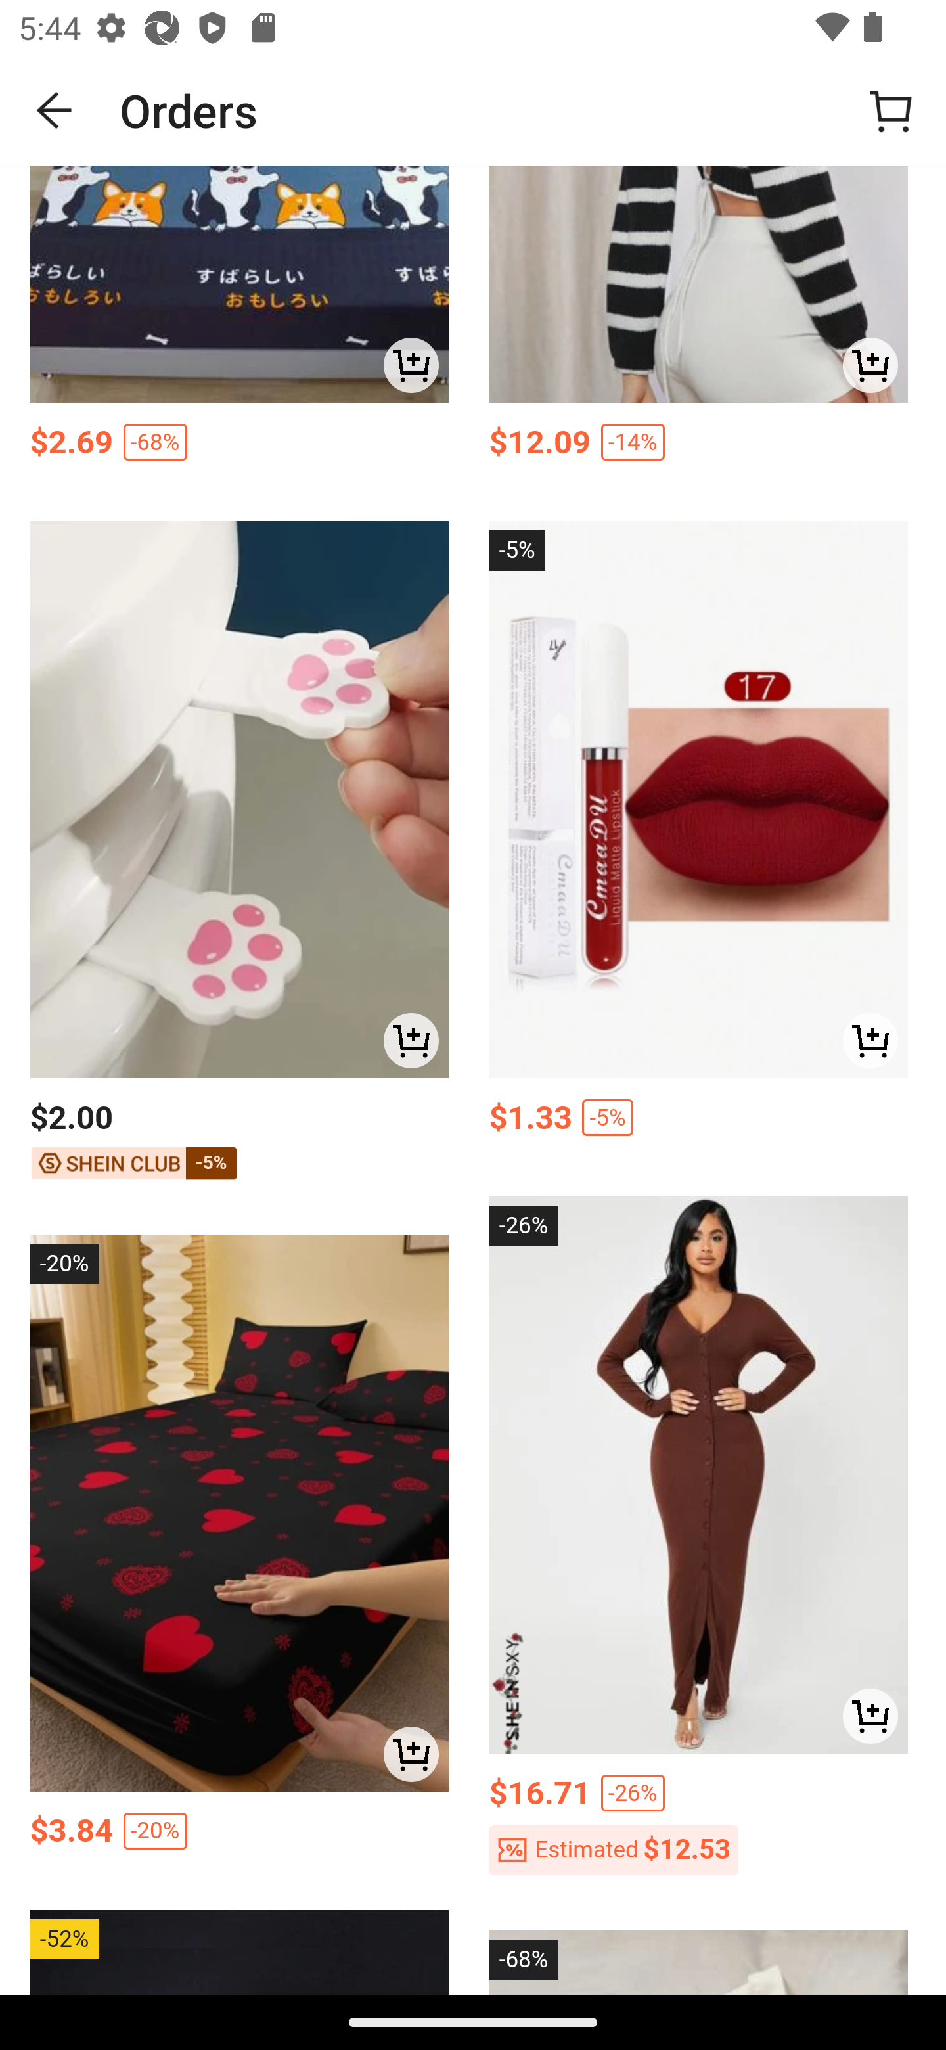 The image size is (946, 2050). Describe the element at coordinates (238, 1143) in the screenshot. I see `$2.00 sui_icon_paidmember_Label@3x-91f33d47f8 -5%` at that location.